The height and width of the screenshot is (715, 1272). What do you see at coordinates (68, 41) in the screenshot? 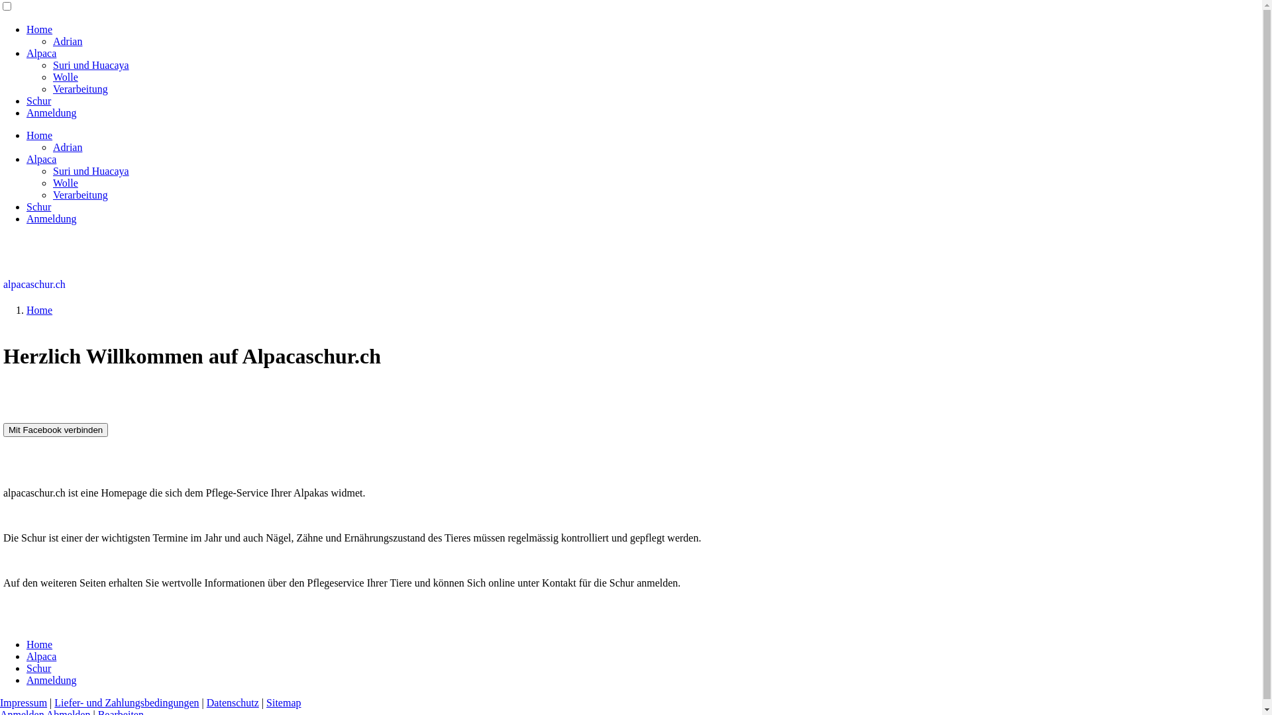
I see `Adrian` at bounding box center [68, 41].